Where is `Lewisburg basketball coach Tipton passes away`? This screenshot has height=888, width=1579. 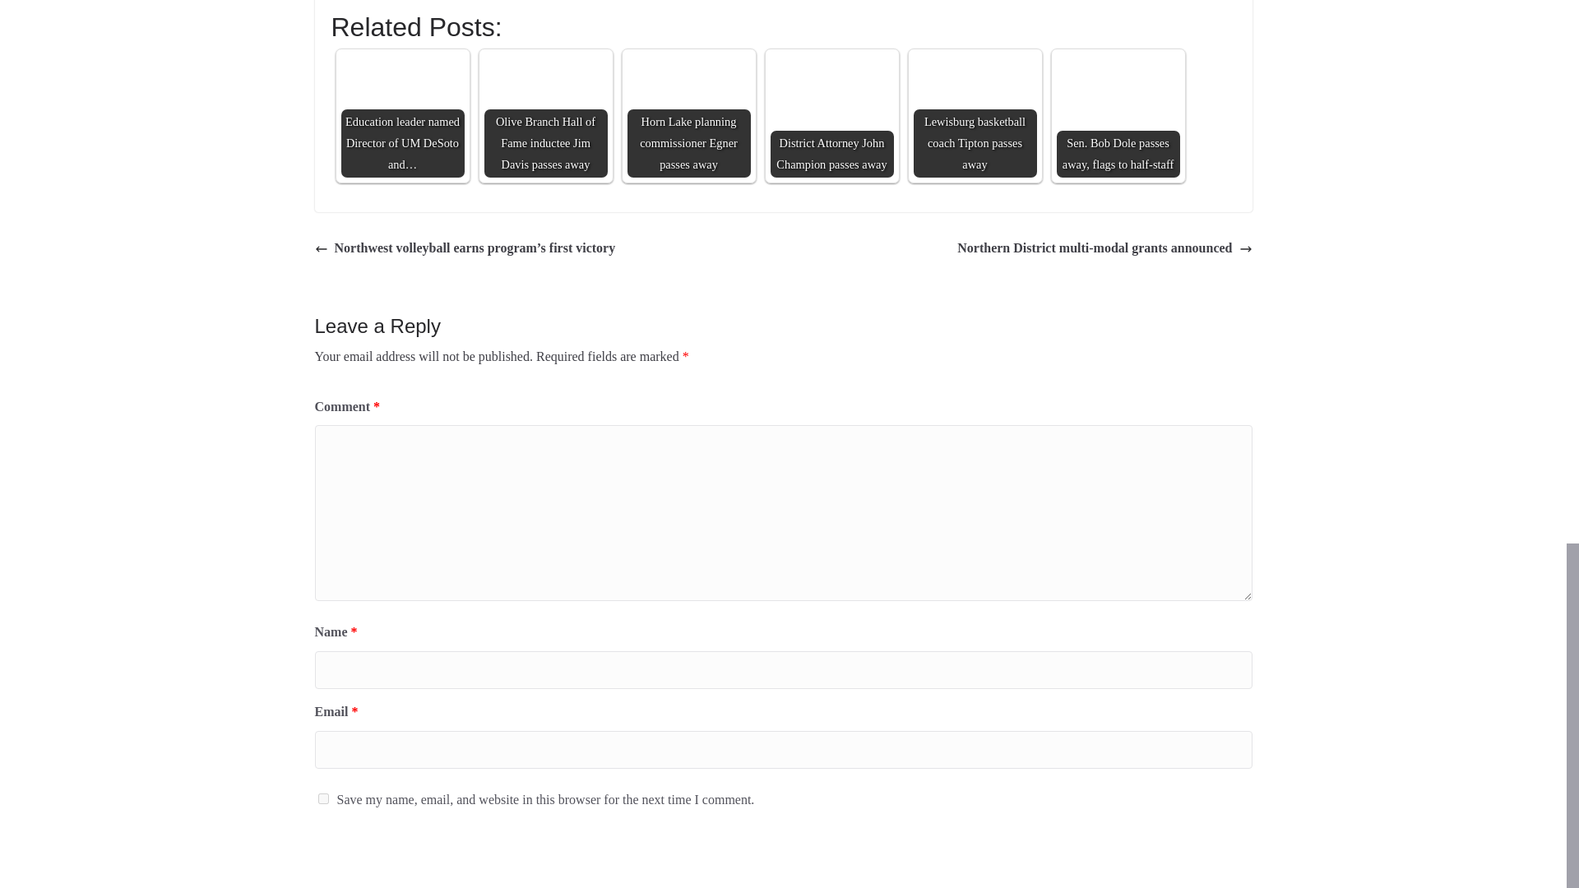
Lewisburg basketball coach Tipton passes away is located at coordinates (974, 95).